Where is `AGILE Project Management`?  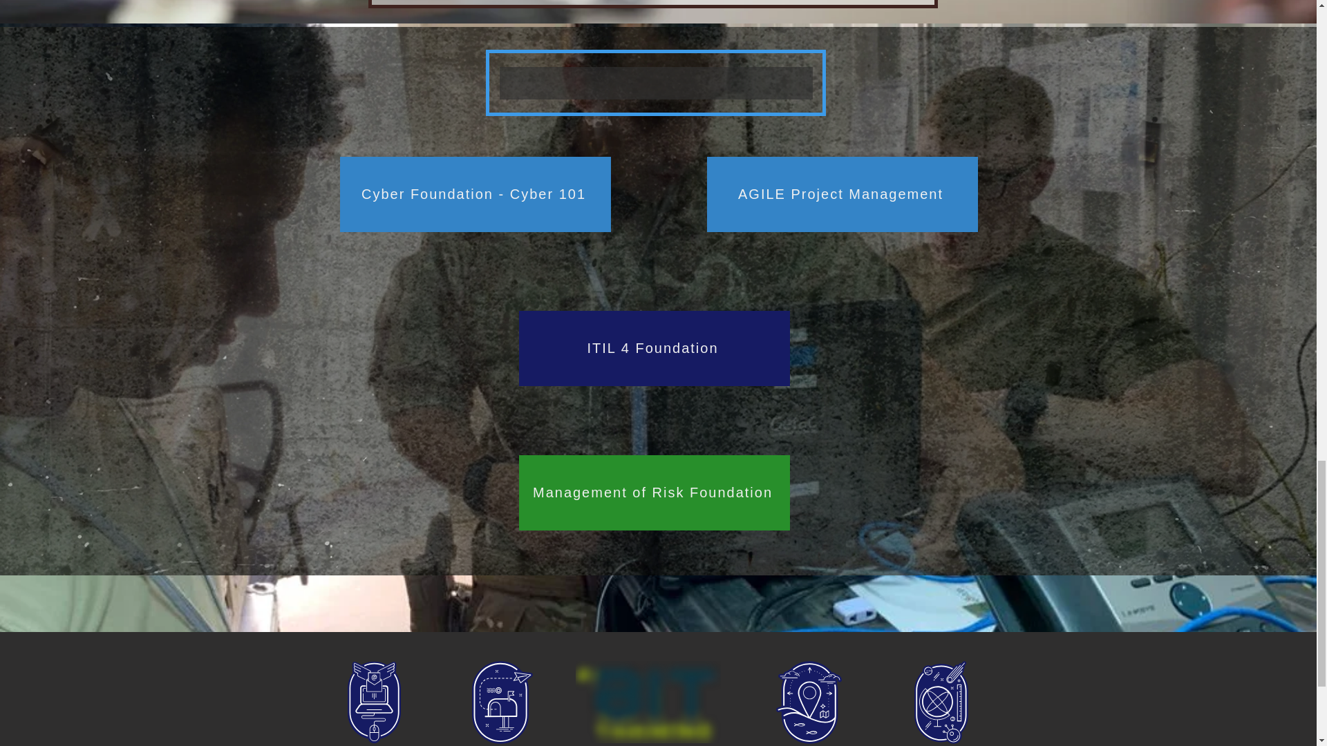
AGILE Project Management is located at coordinates (841, 193).